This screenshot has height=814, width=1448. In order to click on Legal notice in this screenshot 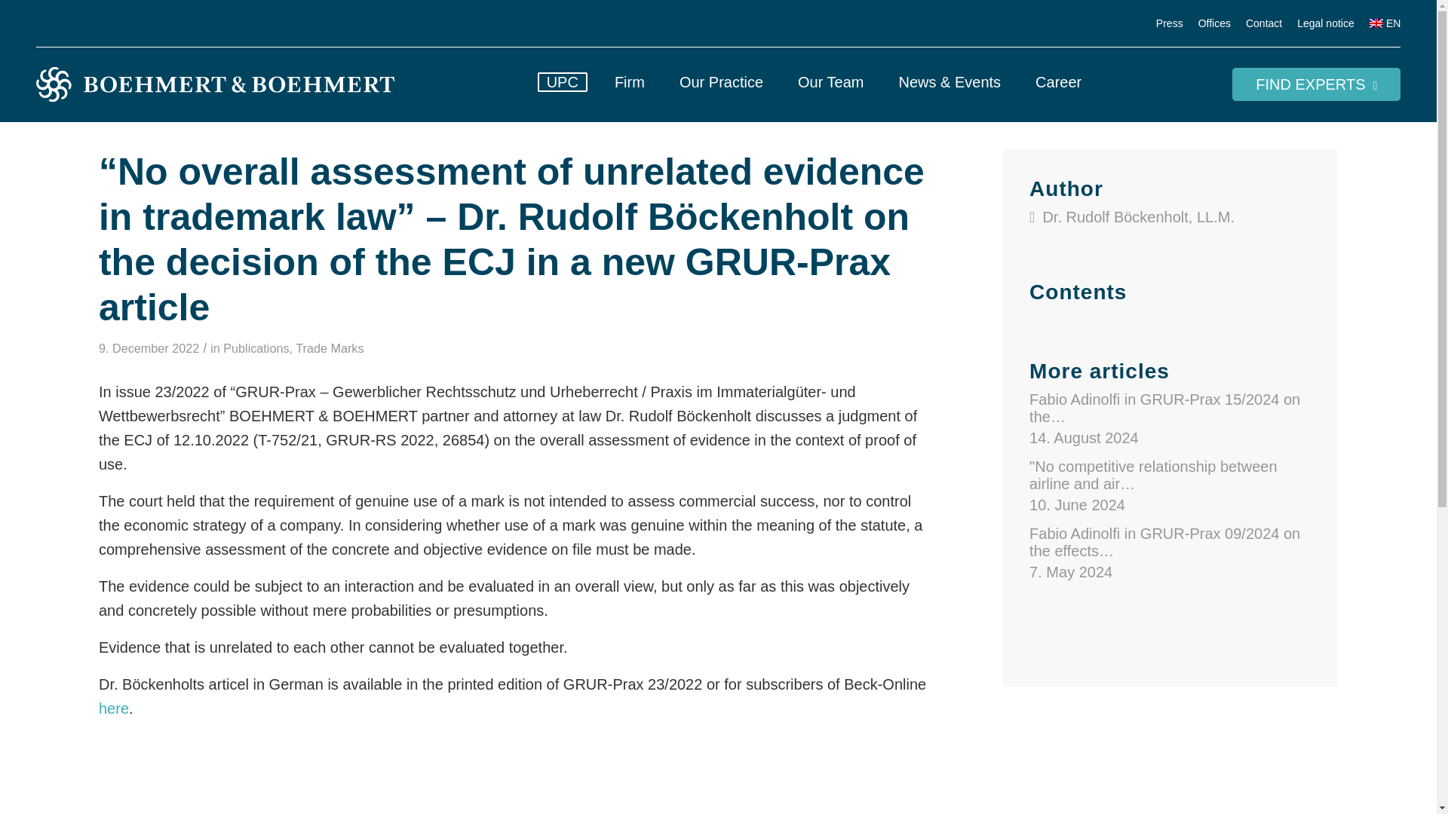, I will do `click(1326, 23)`.